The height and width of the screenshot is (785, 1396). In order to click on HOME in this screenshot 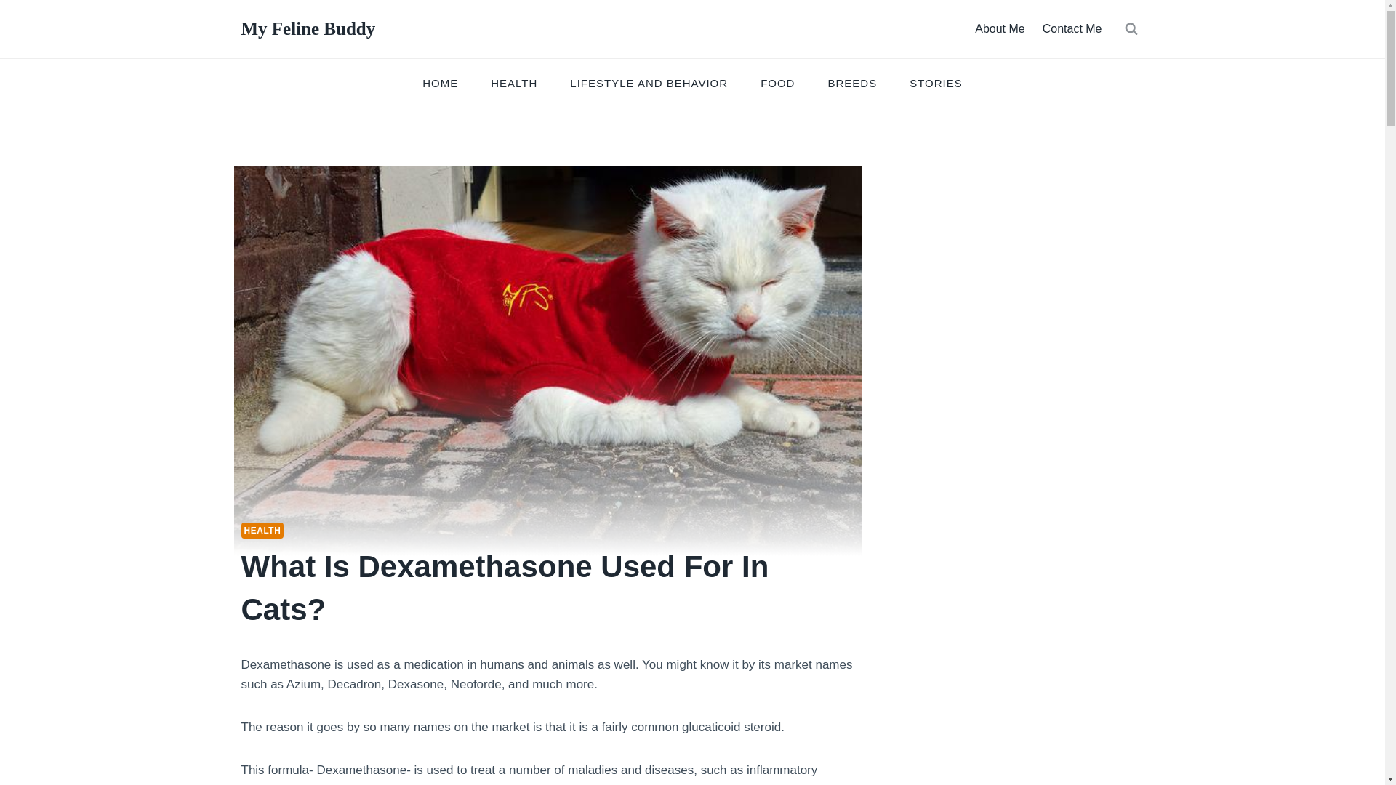, I will do `click(440, 83)`.